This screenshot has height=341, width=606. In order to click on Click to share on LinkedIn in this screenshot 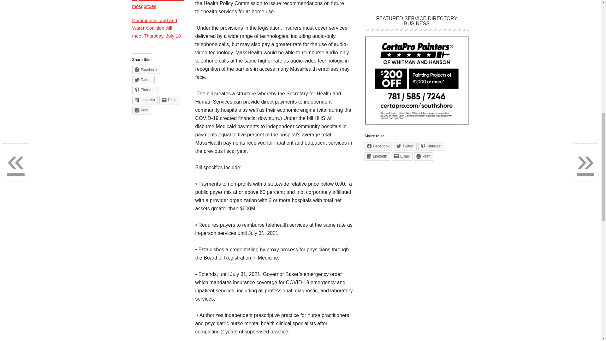, I will do `click(377, 156)`.